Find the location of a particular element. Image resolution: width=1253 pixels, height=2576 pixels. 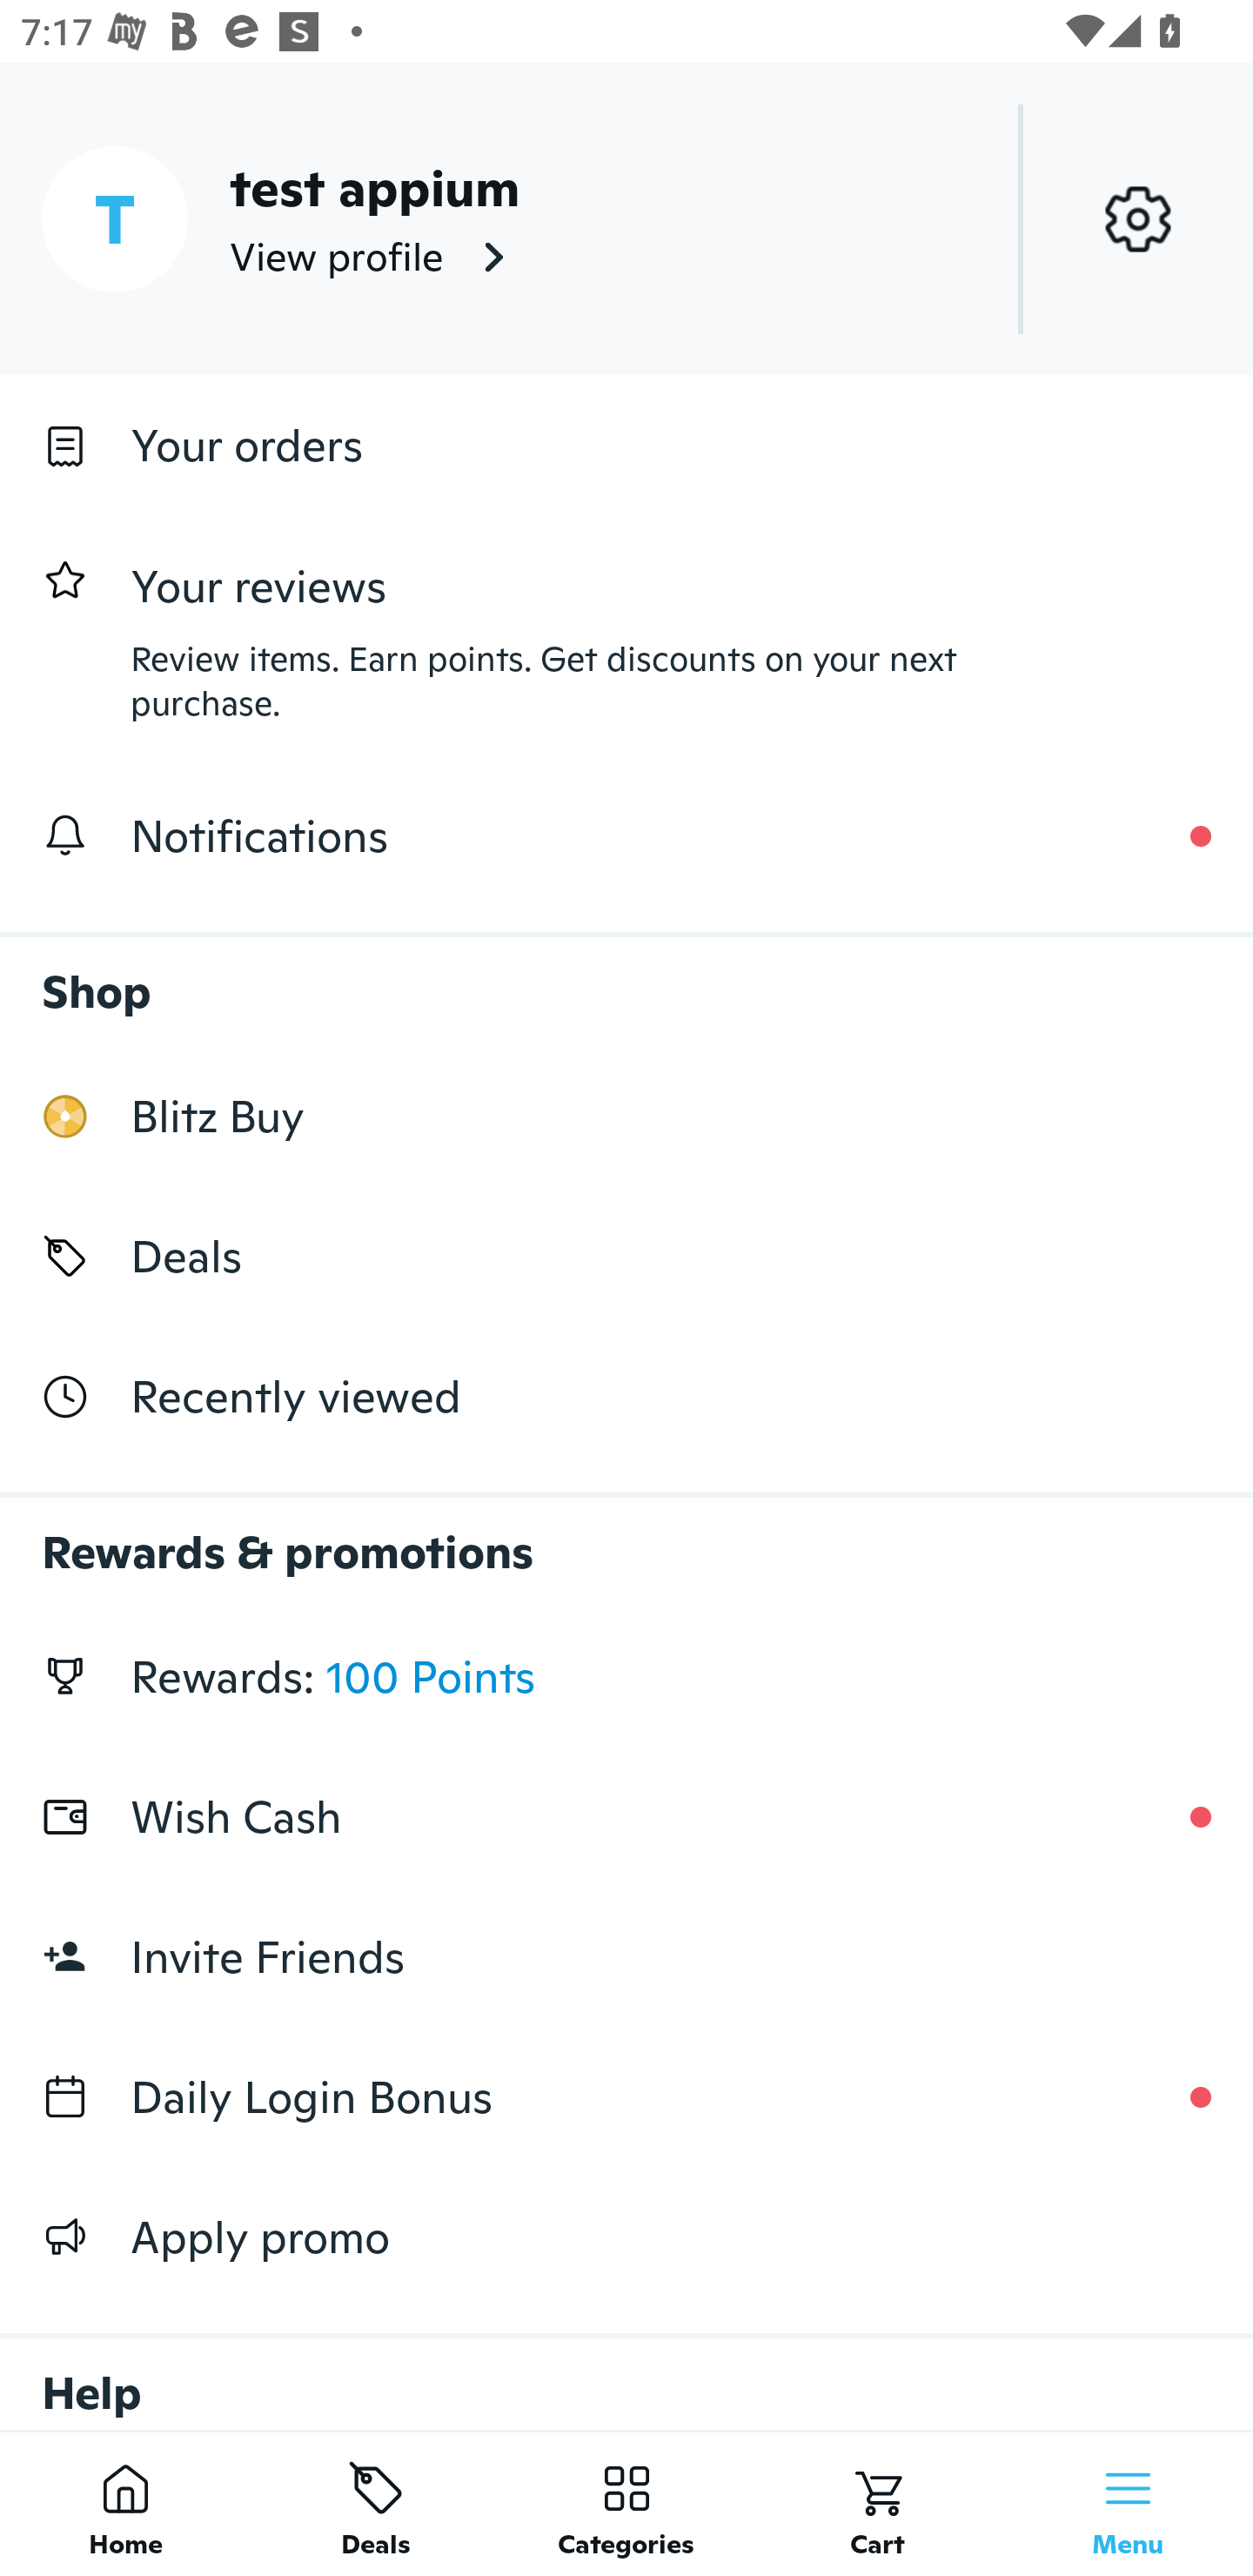

Rewards: 100 Points is located at coordinates (626, 1676).